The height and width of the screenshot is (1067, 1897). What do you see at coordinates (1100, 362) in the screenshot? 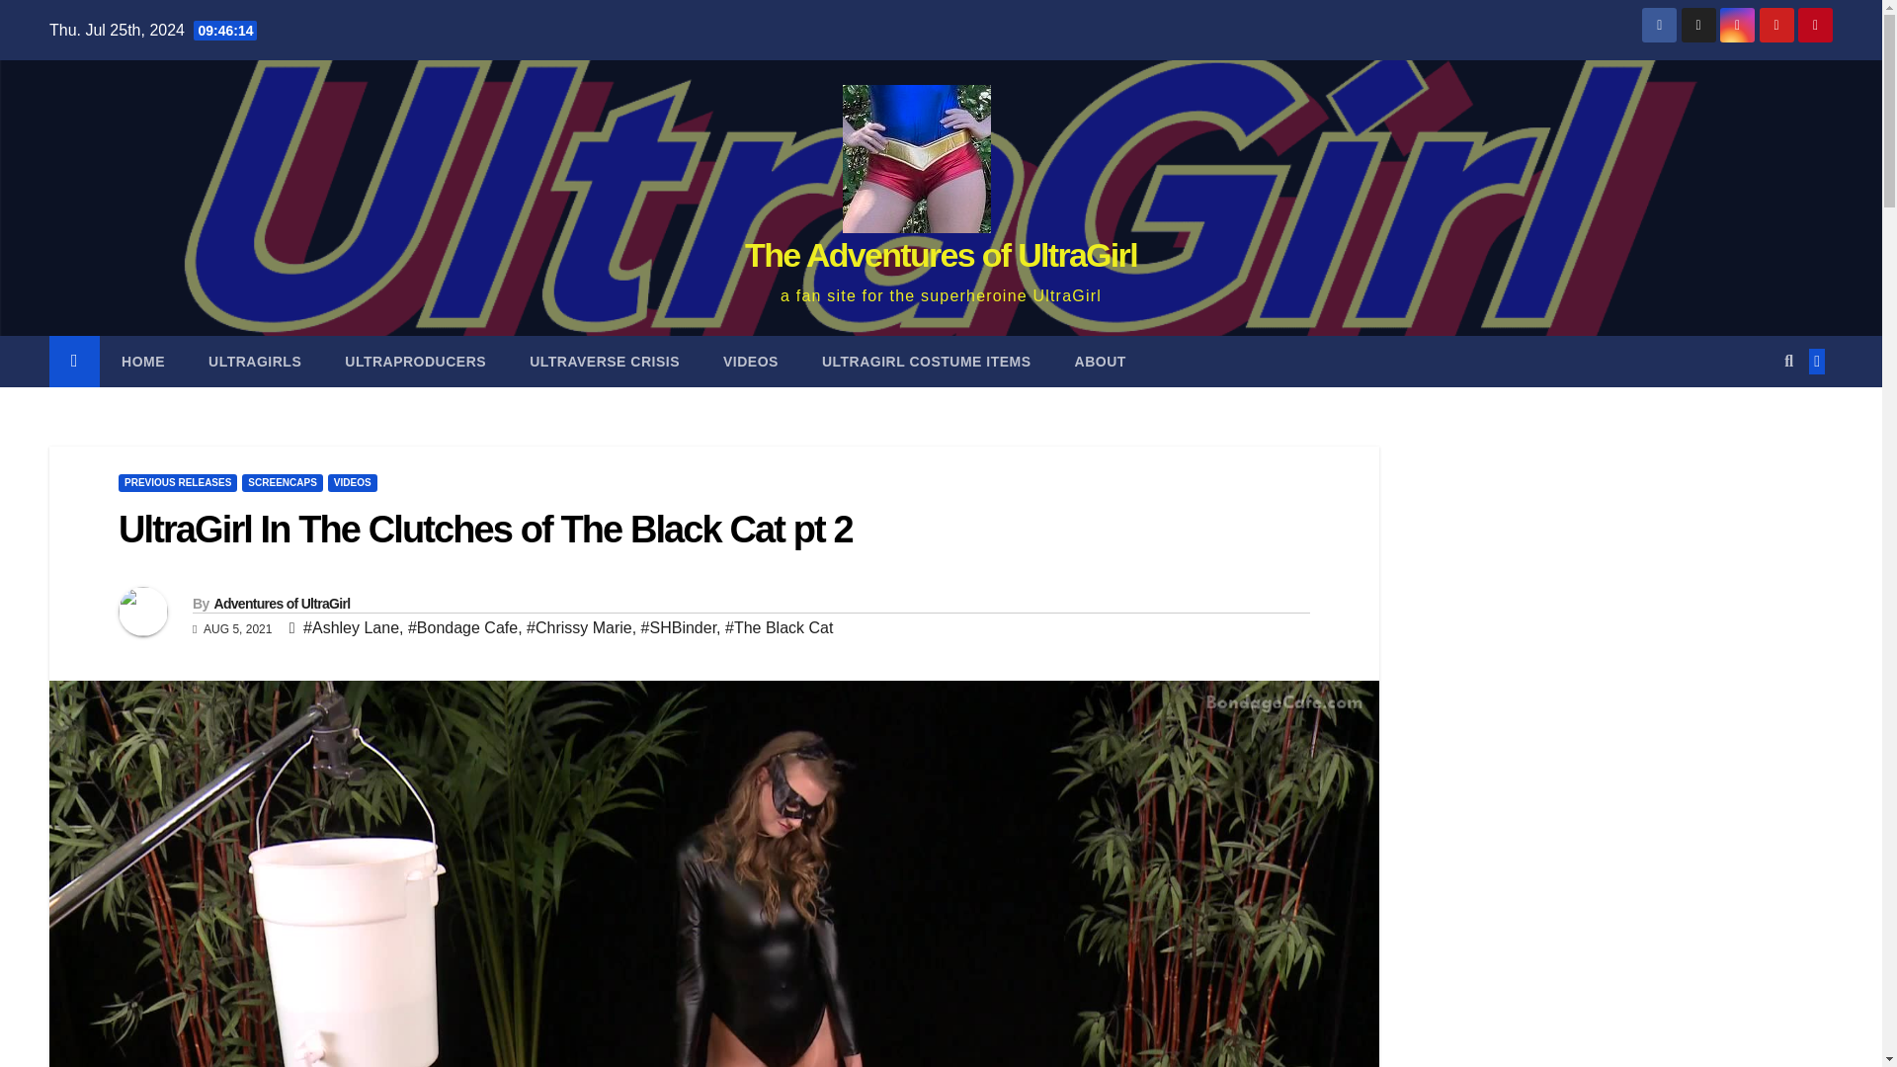
I see `ABOUT` at bounding box center [1100, 362].